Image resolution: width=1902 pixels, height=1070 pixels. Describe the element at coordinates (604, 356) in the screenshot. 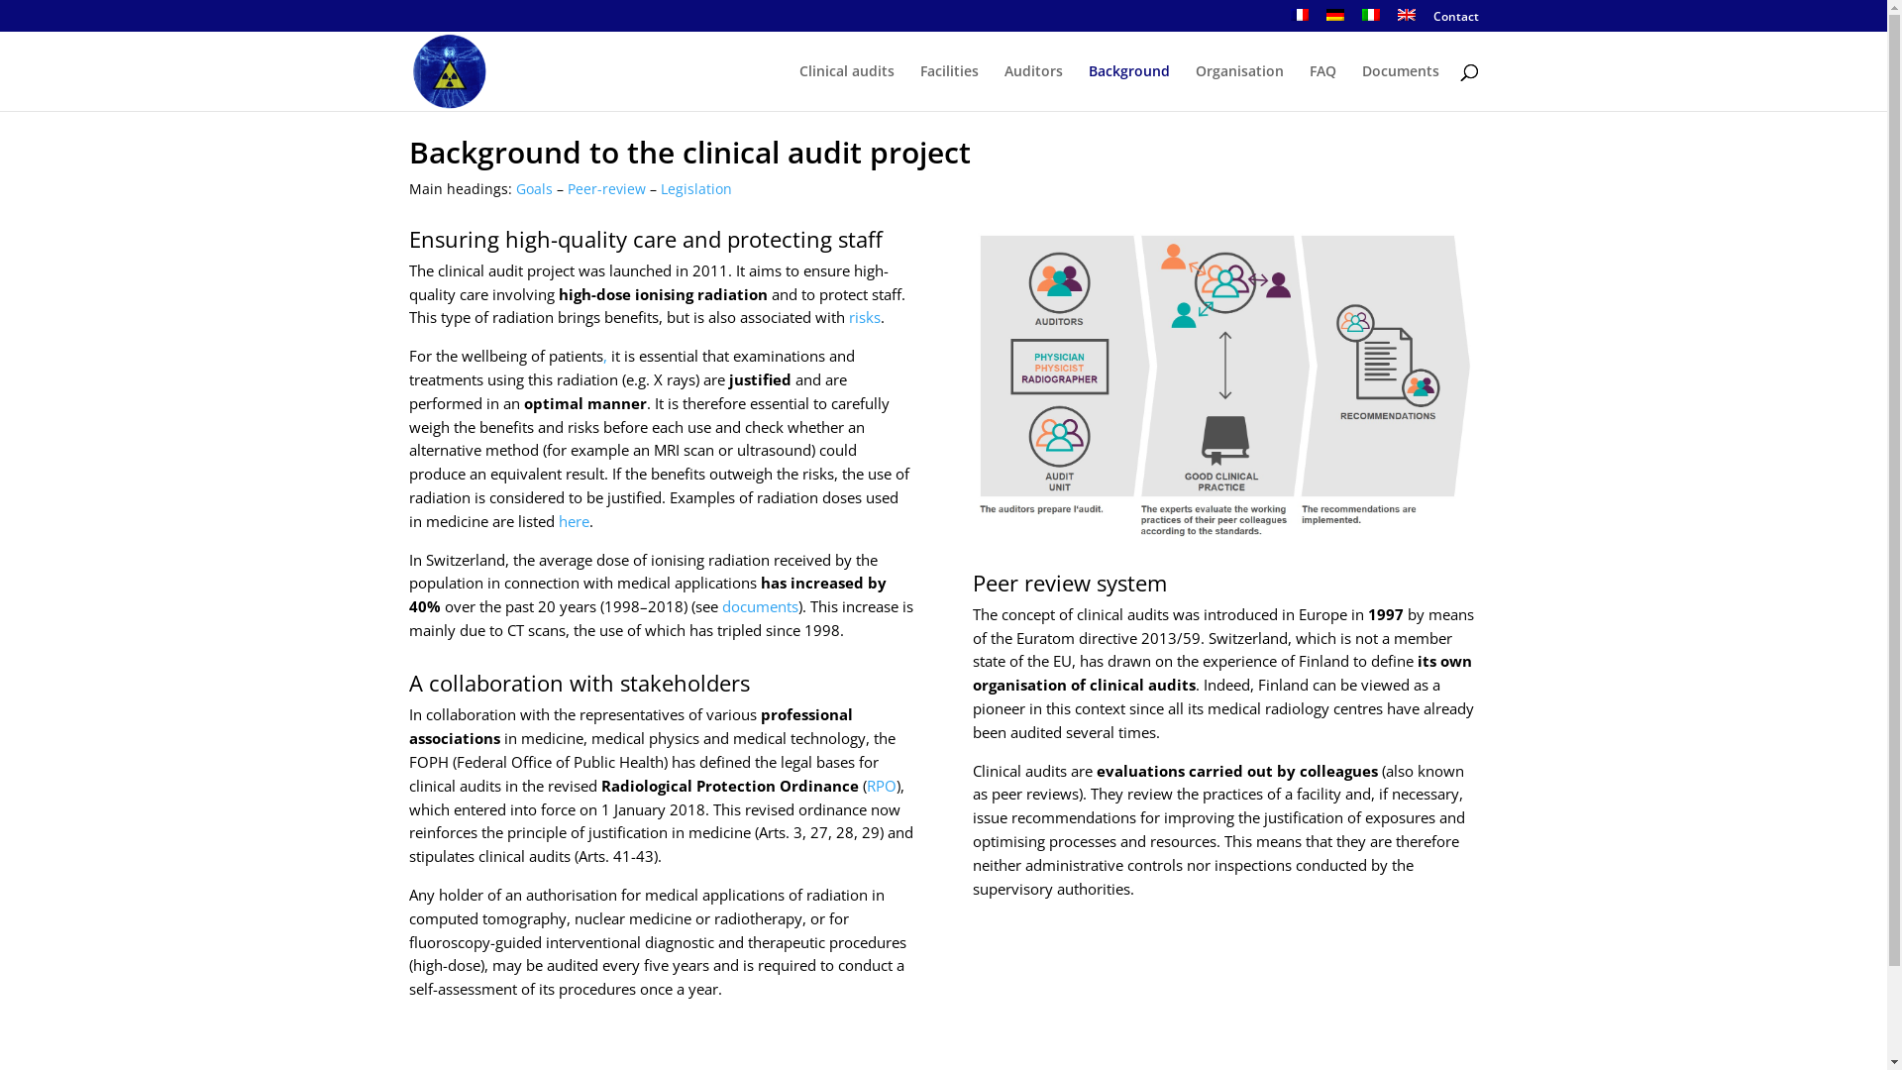

I see `,` at that location.